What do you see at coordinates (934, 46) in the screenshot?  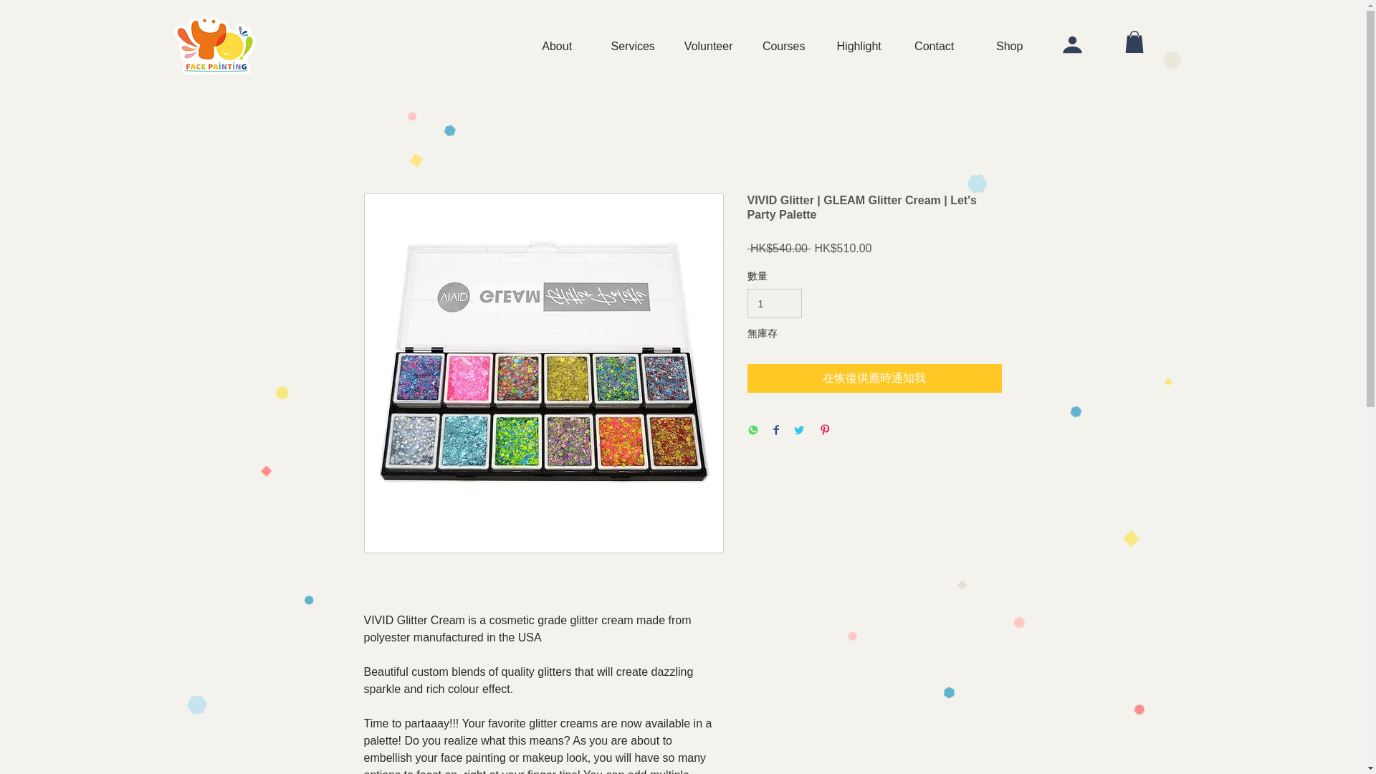 I see `Contact` at bounding box center [934, 46].